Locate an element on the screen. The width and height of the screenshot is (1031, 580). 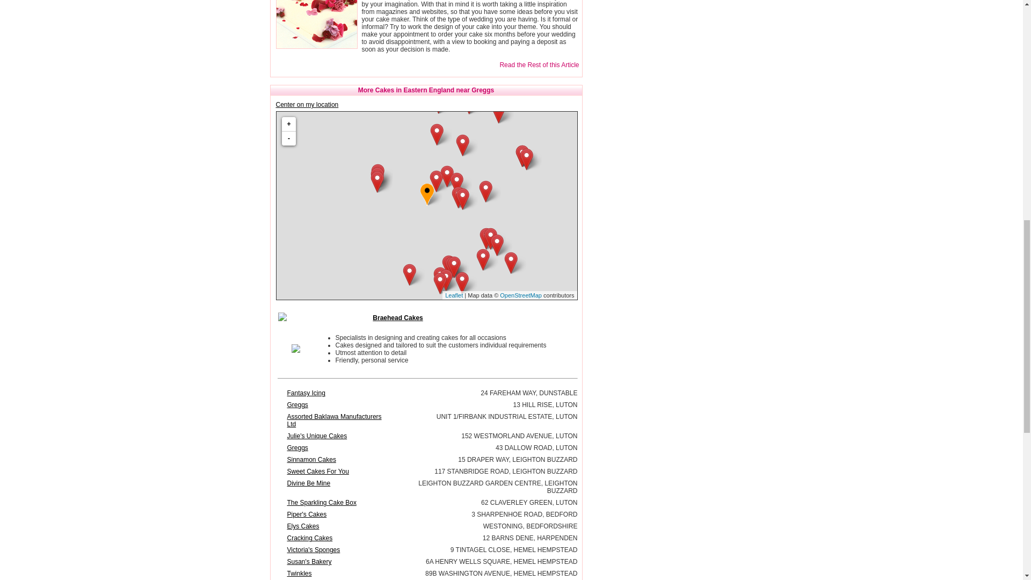
Zoom out is located at coordinates (288, 139).